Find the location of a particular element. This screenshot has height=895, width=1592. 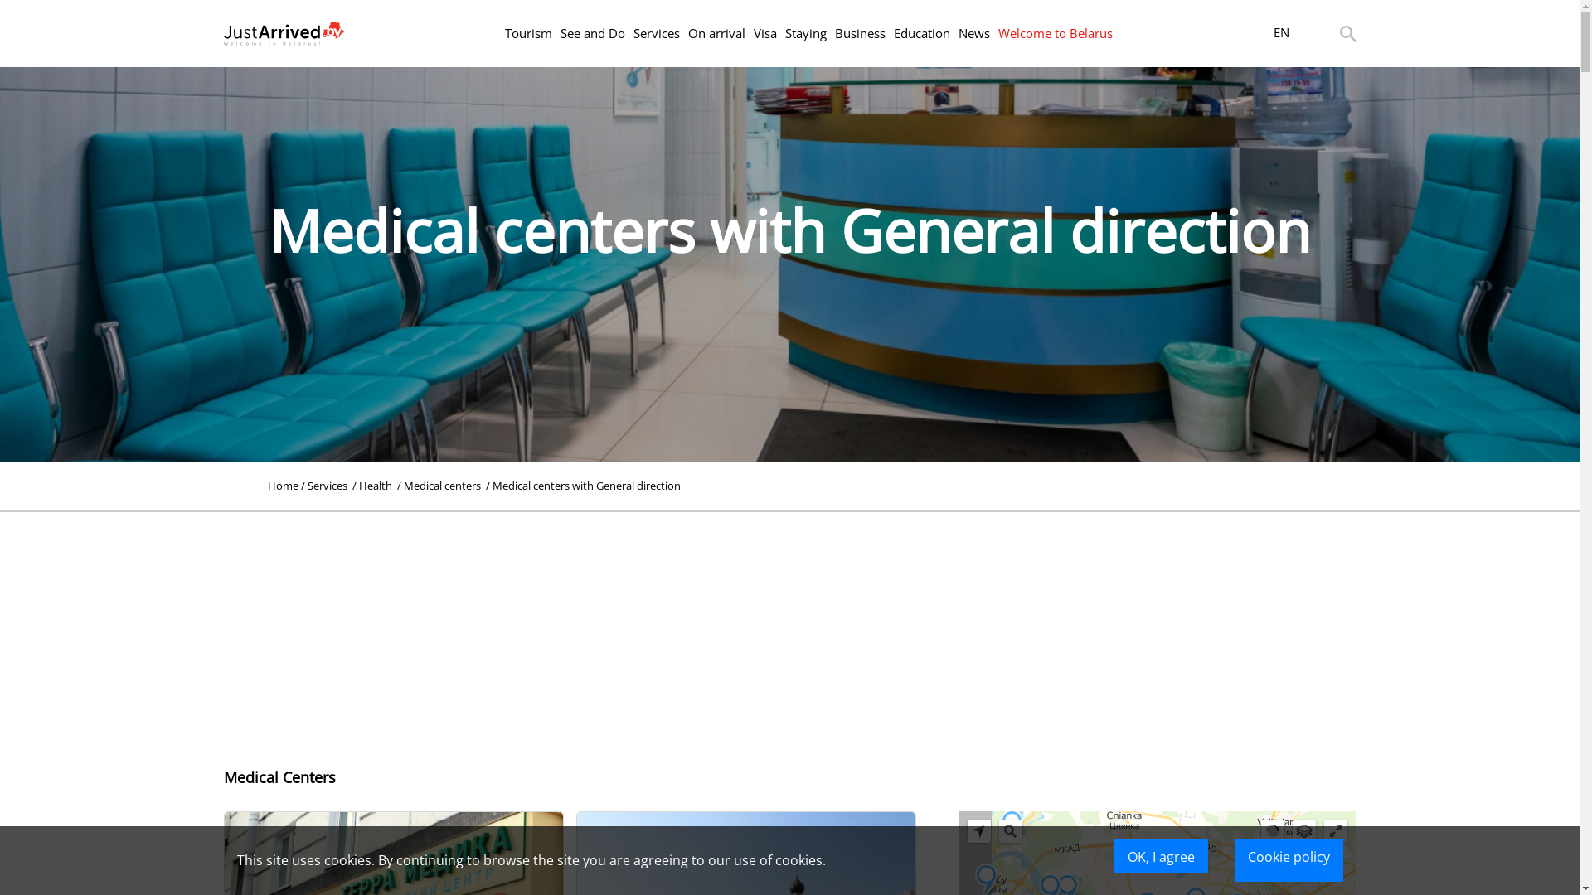

Welcome to Belarus is located at coordinates (1056, 33).